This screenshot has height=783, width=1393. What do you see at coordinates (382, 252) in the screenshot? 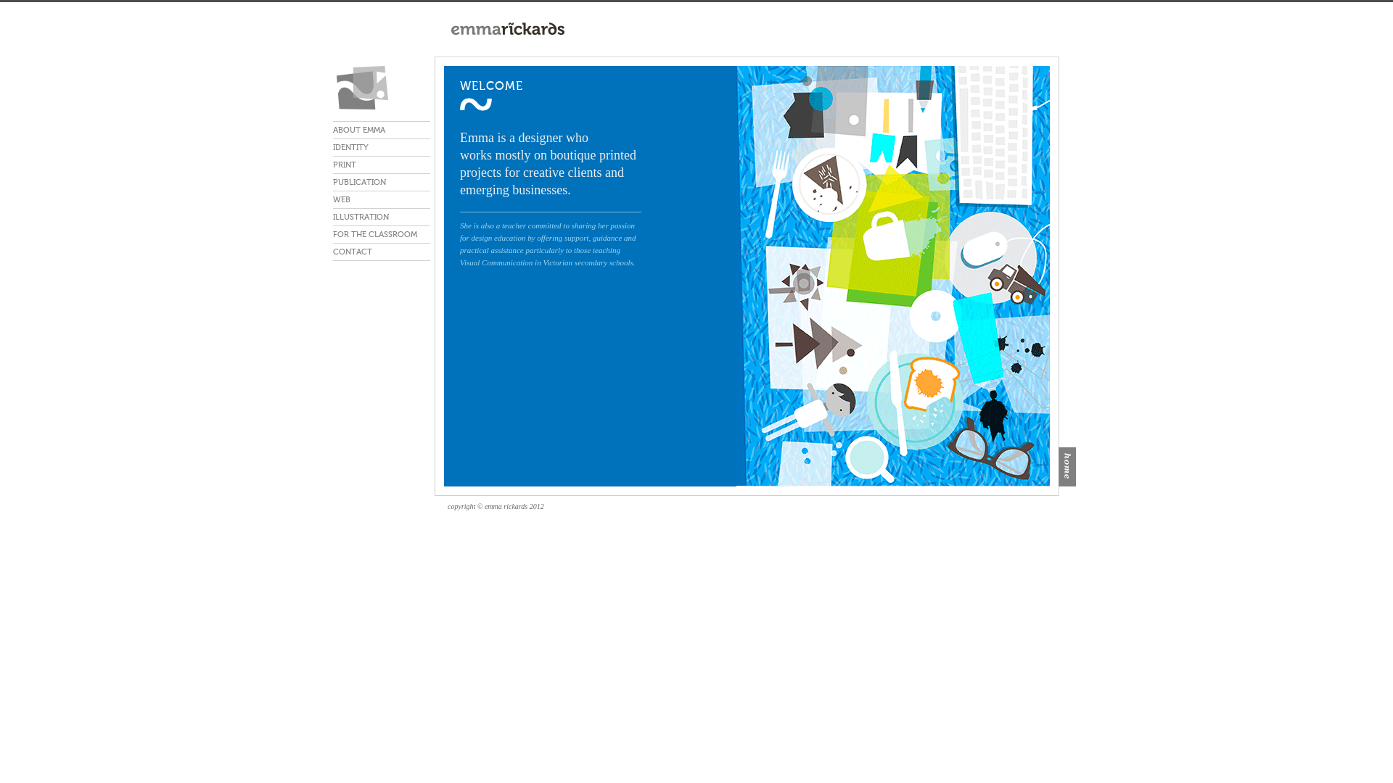
I see `CONTACT` at bounding box center [382, 252].